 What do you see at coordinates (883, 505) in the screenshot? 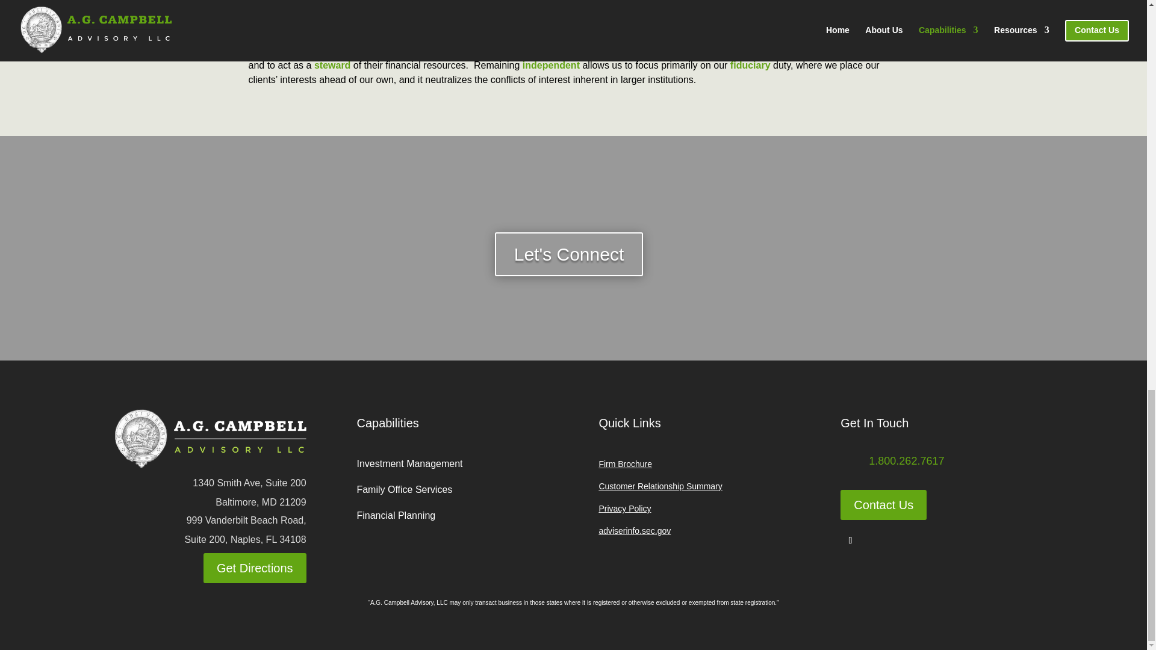
I see `Contact Us` at bounding box center [883, 505].